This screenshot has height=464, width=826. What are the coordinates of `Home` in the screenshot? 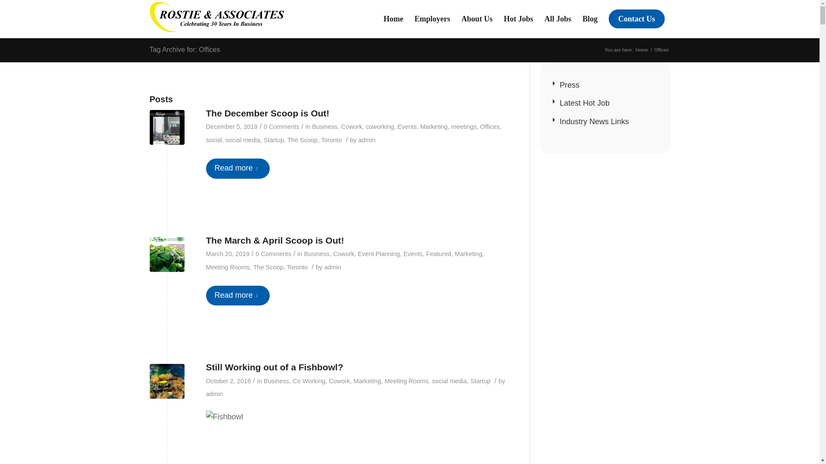 It's located at (642, 50).